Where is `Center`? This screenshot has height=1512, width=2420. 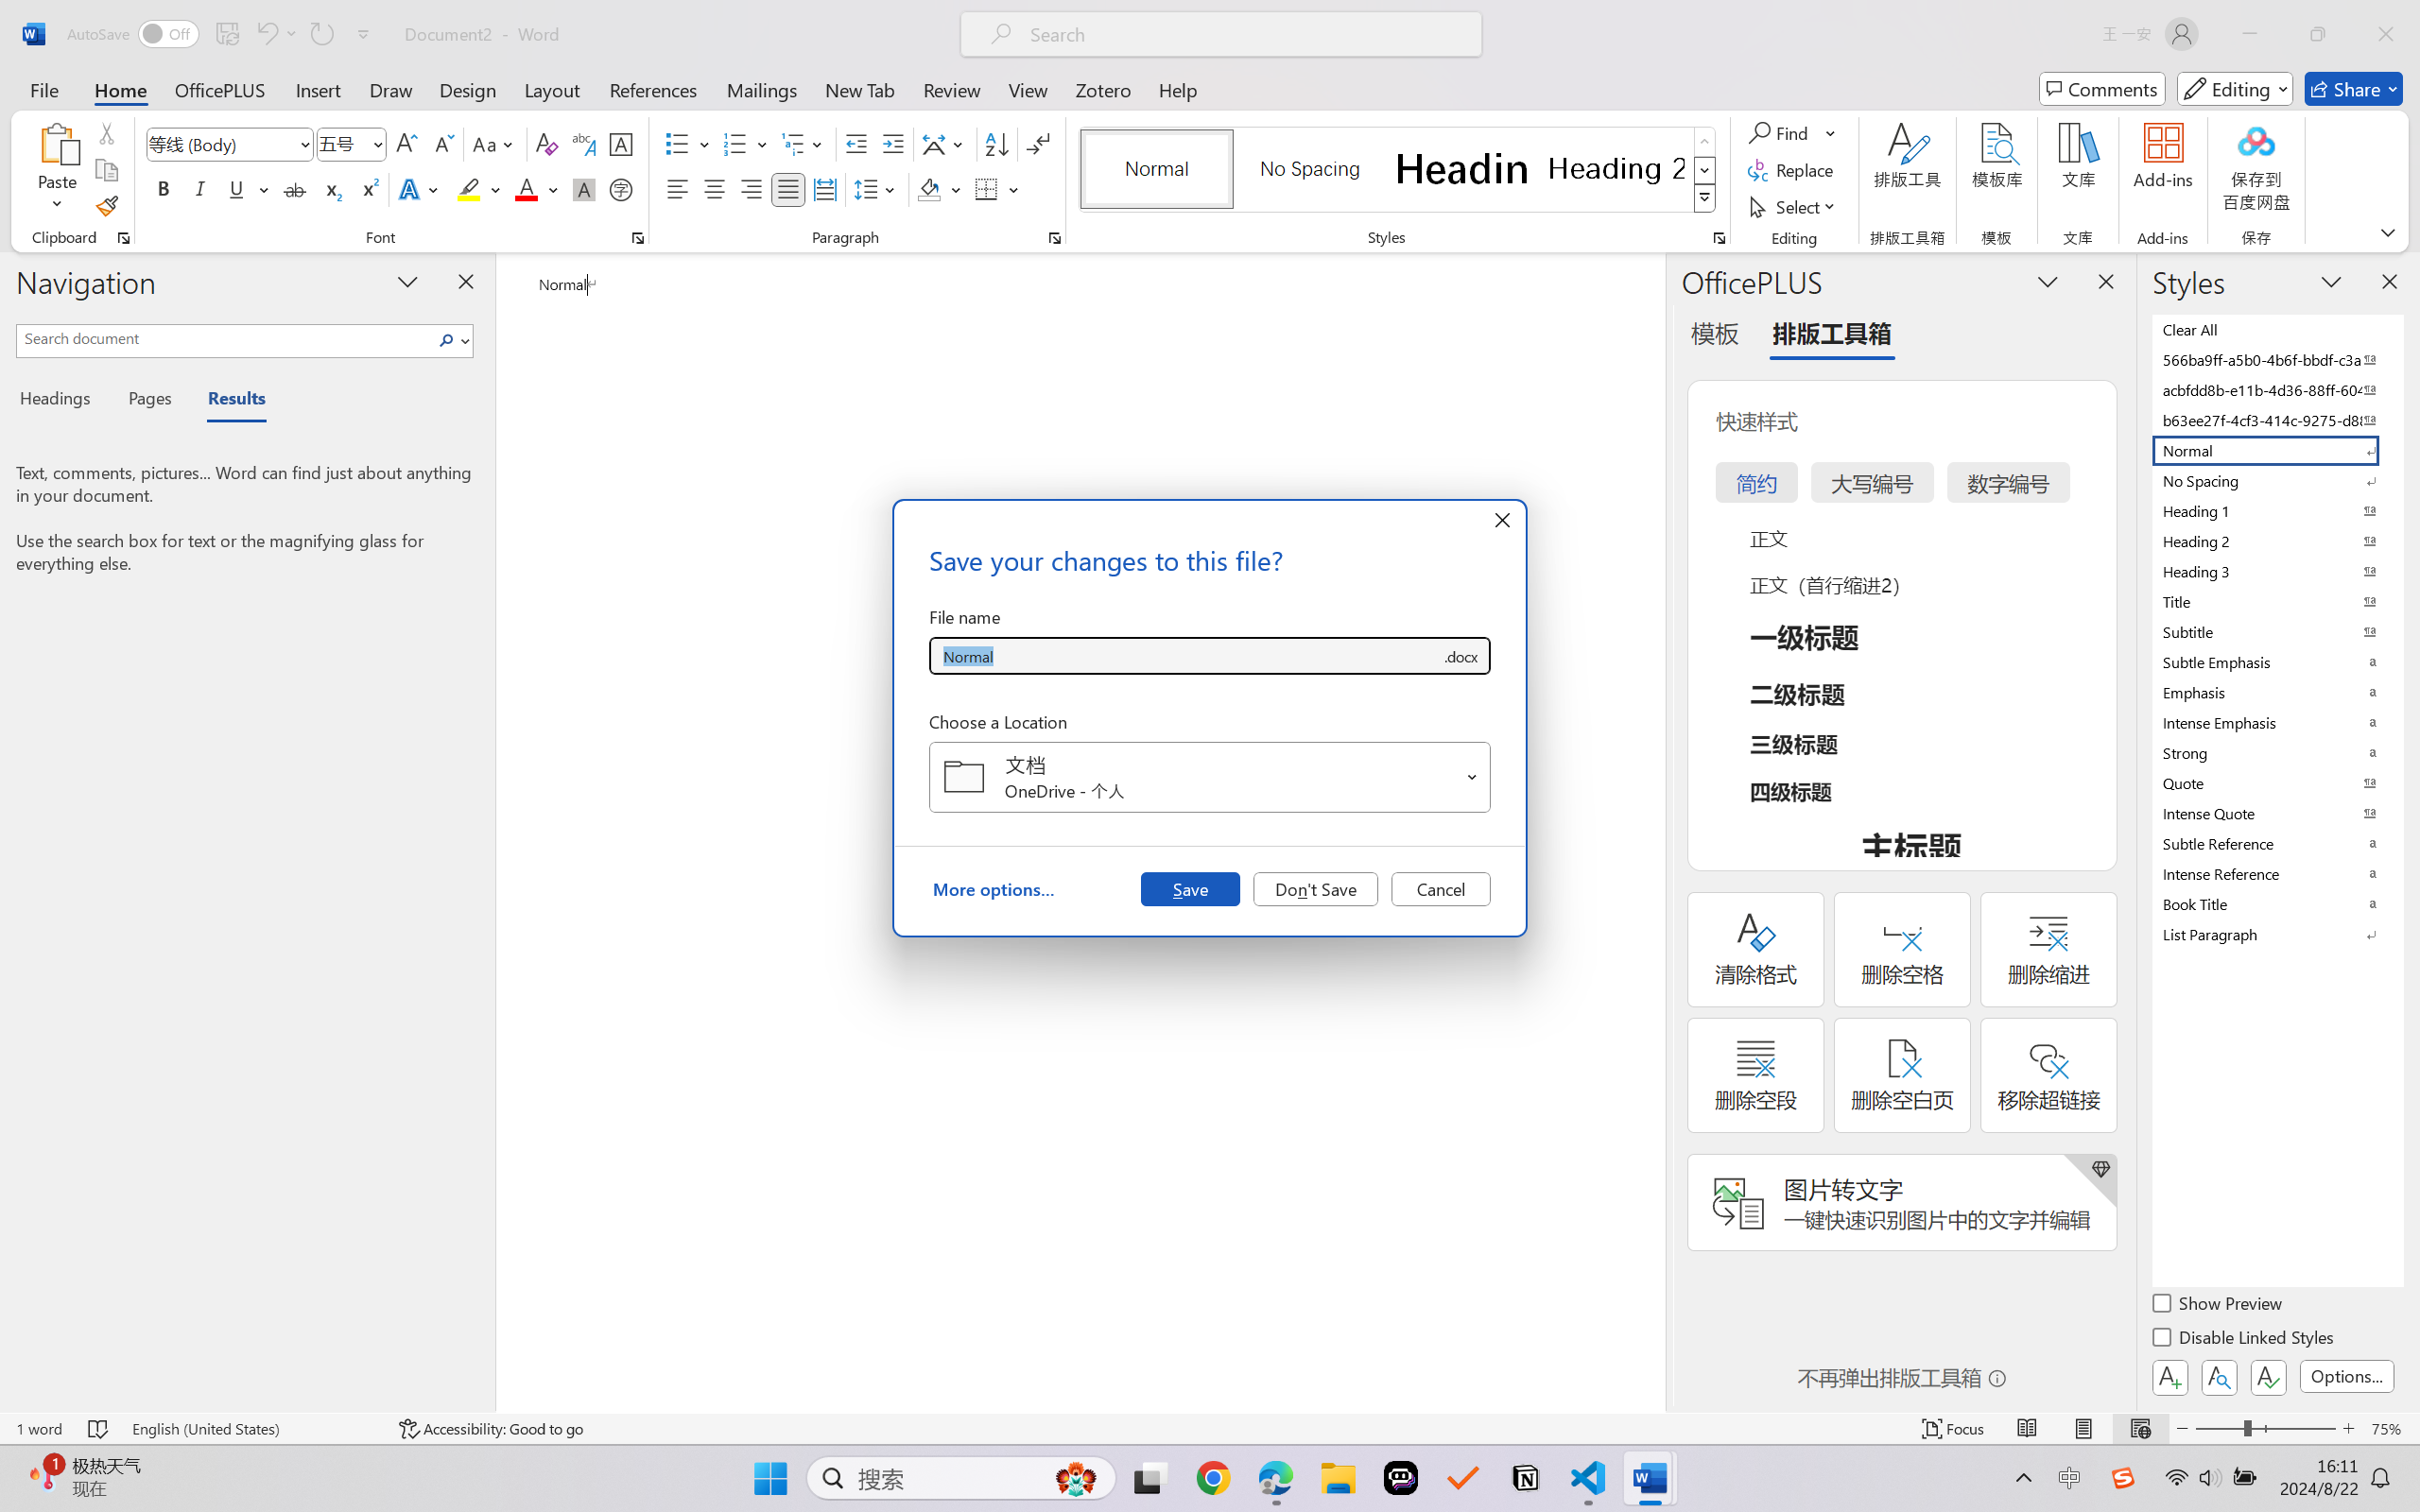 Center is located at coordinates (714, 189).